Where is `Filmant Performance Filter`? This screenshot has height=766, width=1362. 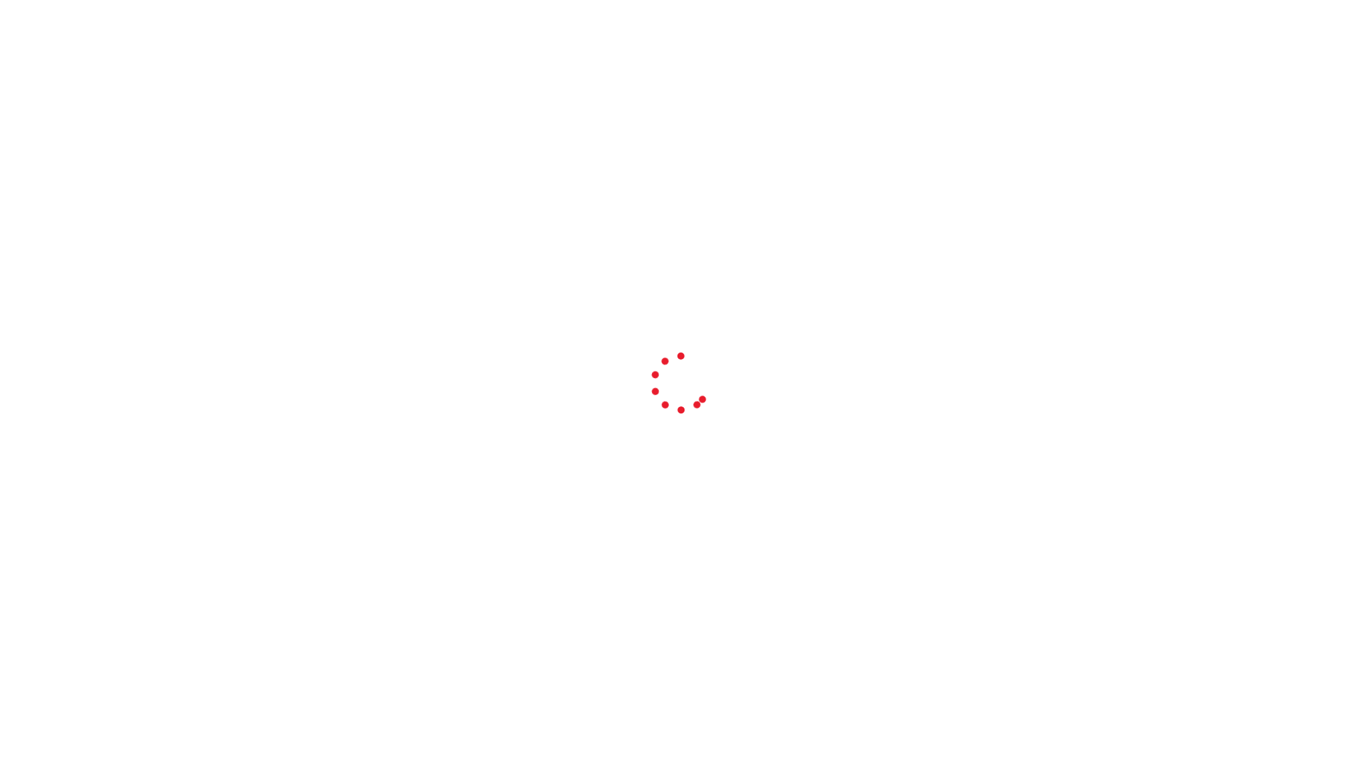
Filmant Performance Filter is located at coordinates (684, 16).